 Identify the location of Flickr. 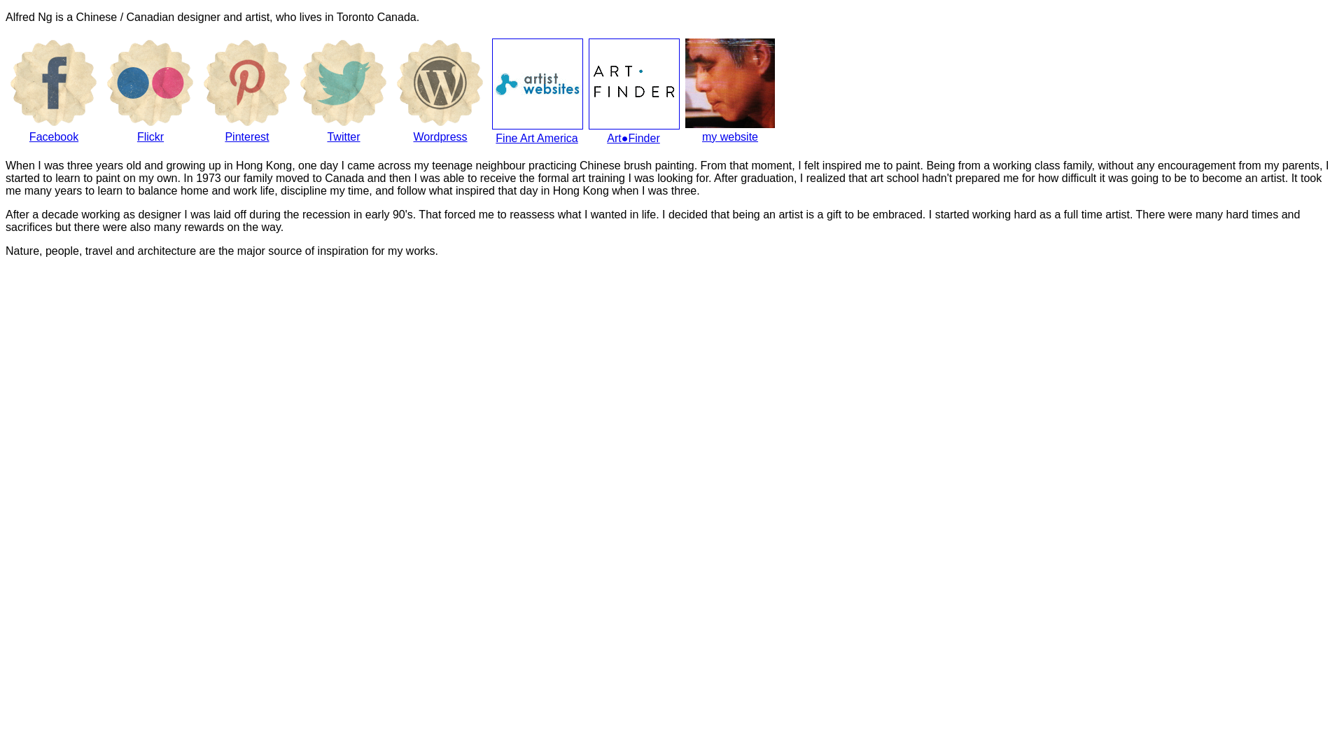
(150, 91).